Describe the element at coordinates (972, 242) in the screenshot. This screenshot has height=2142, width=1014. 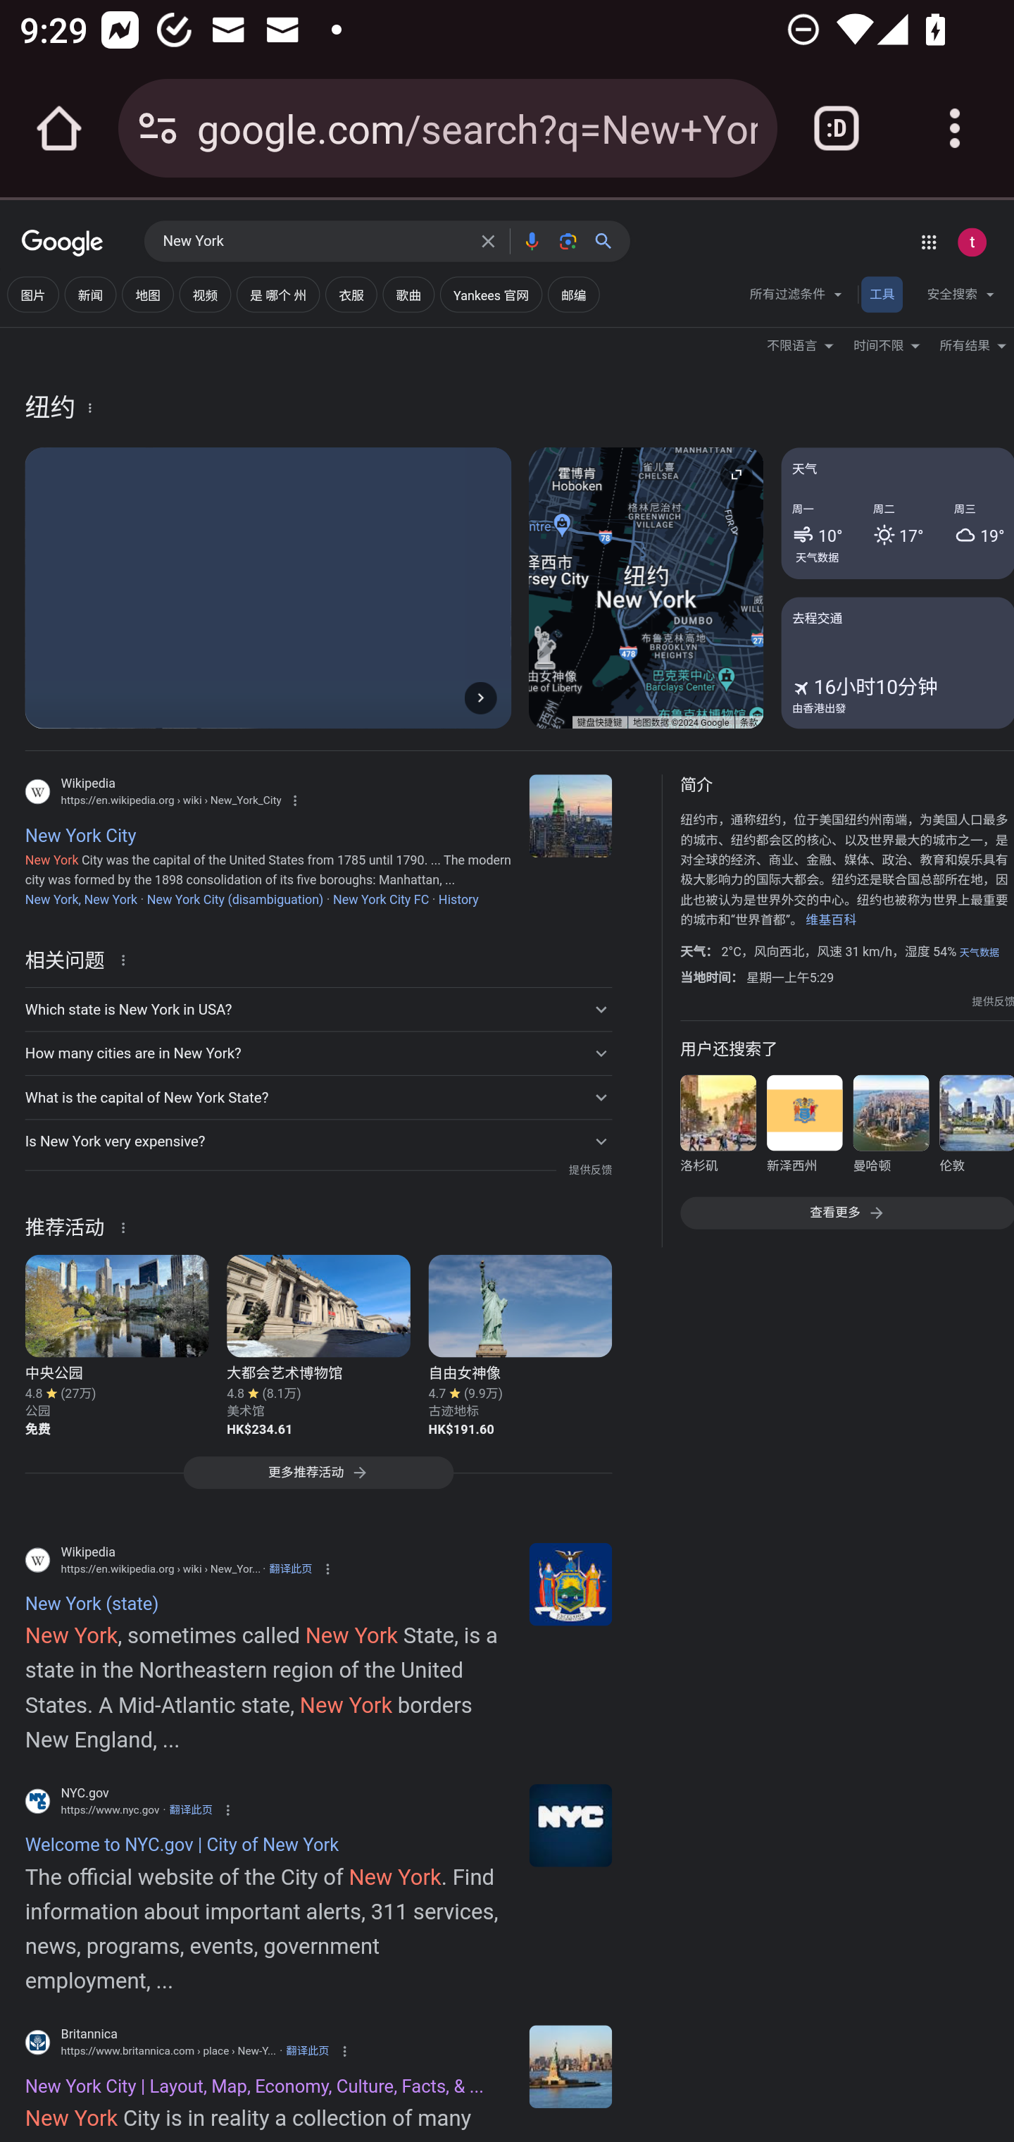
I see `Google 账号： test appium (testappium002@gmail.com)` at that location.